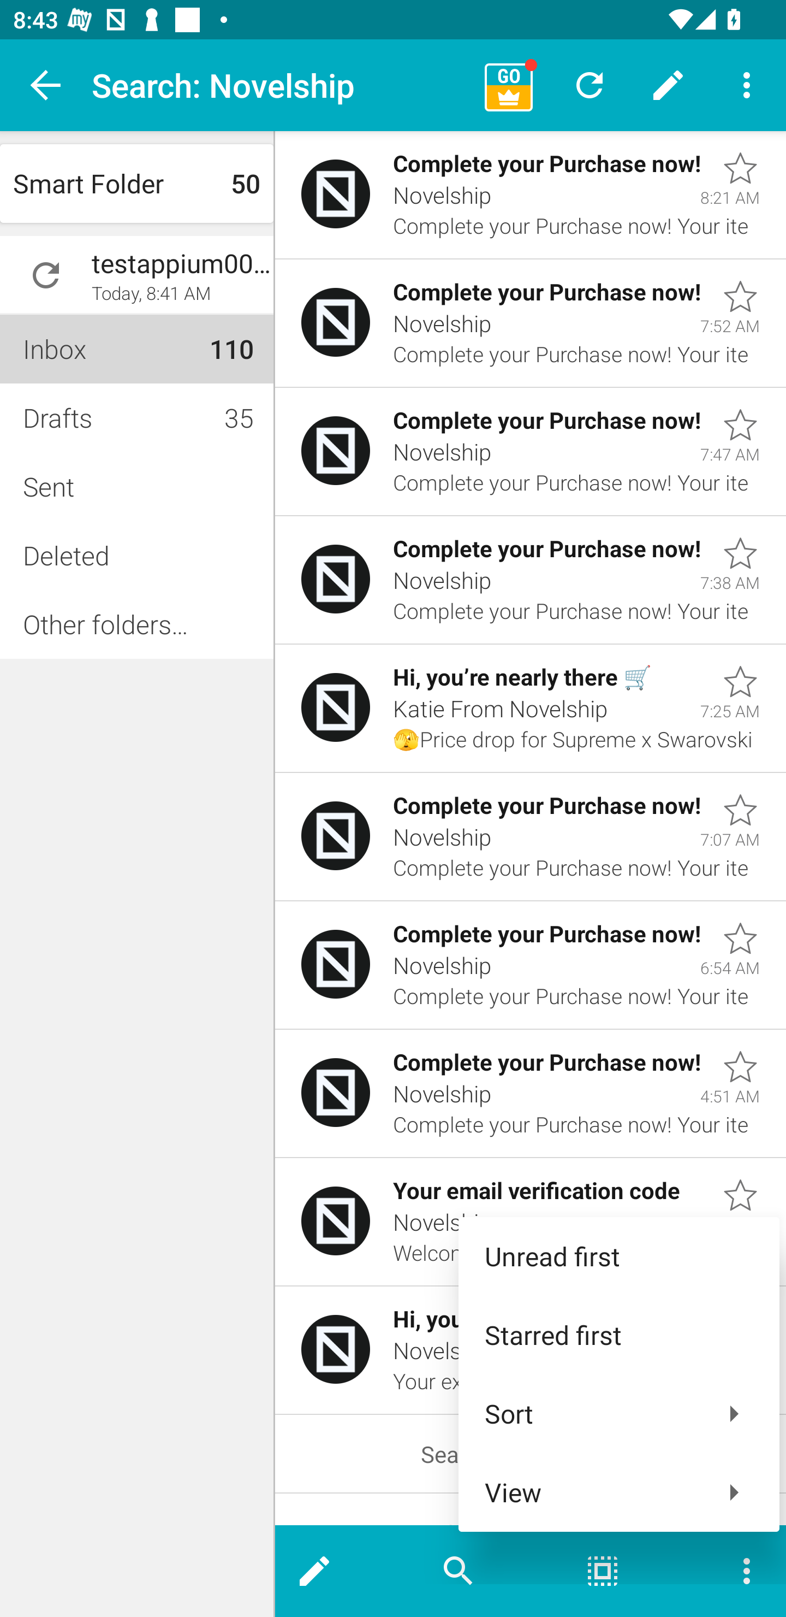  What do you see at coordinates (619, 1256) in the screenshot?
I see `Unread first` at bounding box center [619, 1256].